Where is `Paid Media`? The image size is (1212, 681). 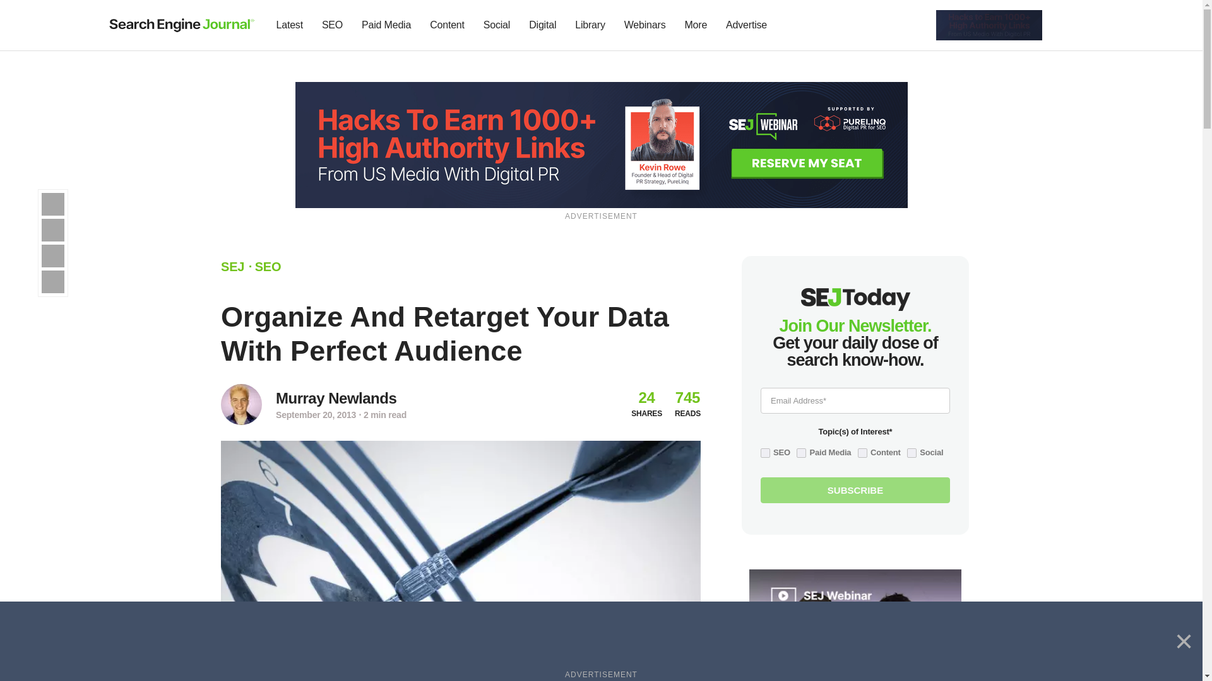
Paid Media is located at coordinates (386, 25).